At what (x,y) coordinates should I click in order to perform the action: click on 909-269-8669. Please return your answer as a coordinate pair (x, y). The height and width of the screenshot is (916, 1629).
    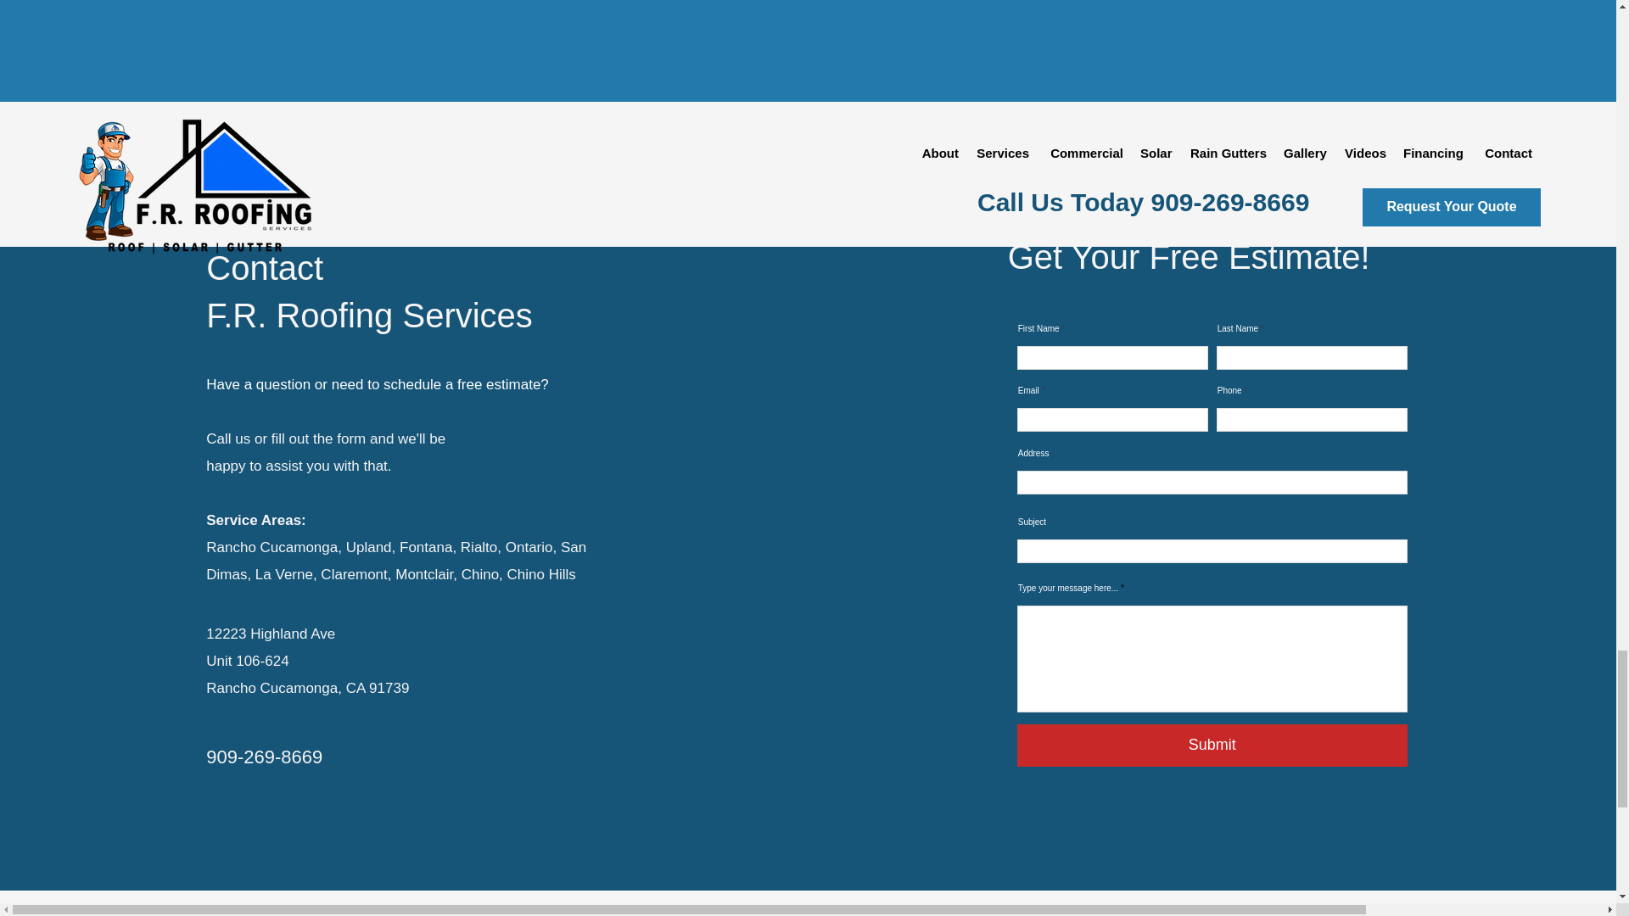
    Looking at the image, I should click on (265, 757).